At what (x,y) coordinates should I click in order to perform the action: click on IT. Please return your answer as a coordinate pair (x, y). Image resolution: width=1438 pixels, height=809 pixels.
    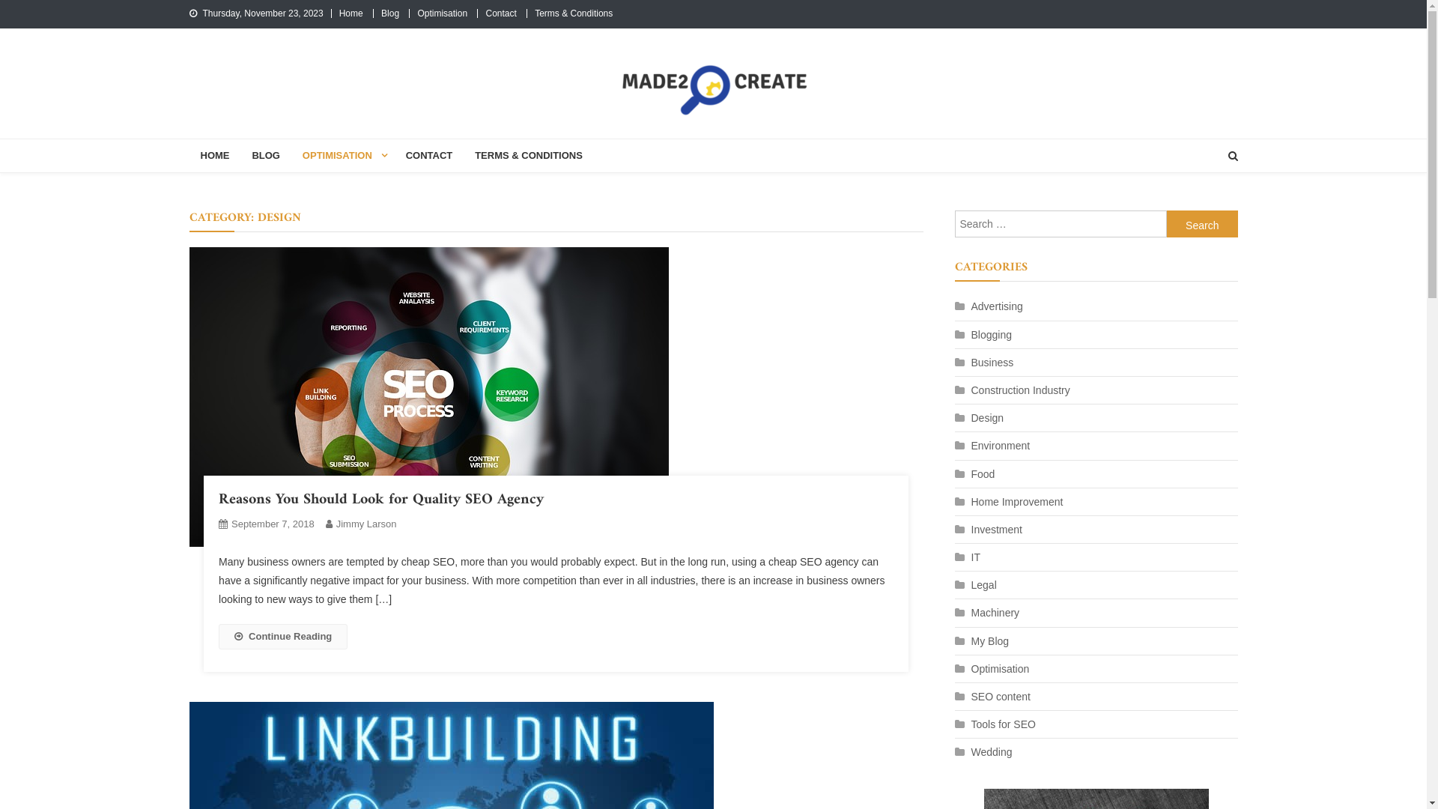
    Looking at the image, I should click on (967, 557).